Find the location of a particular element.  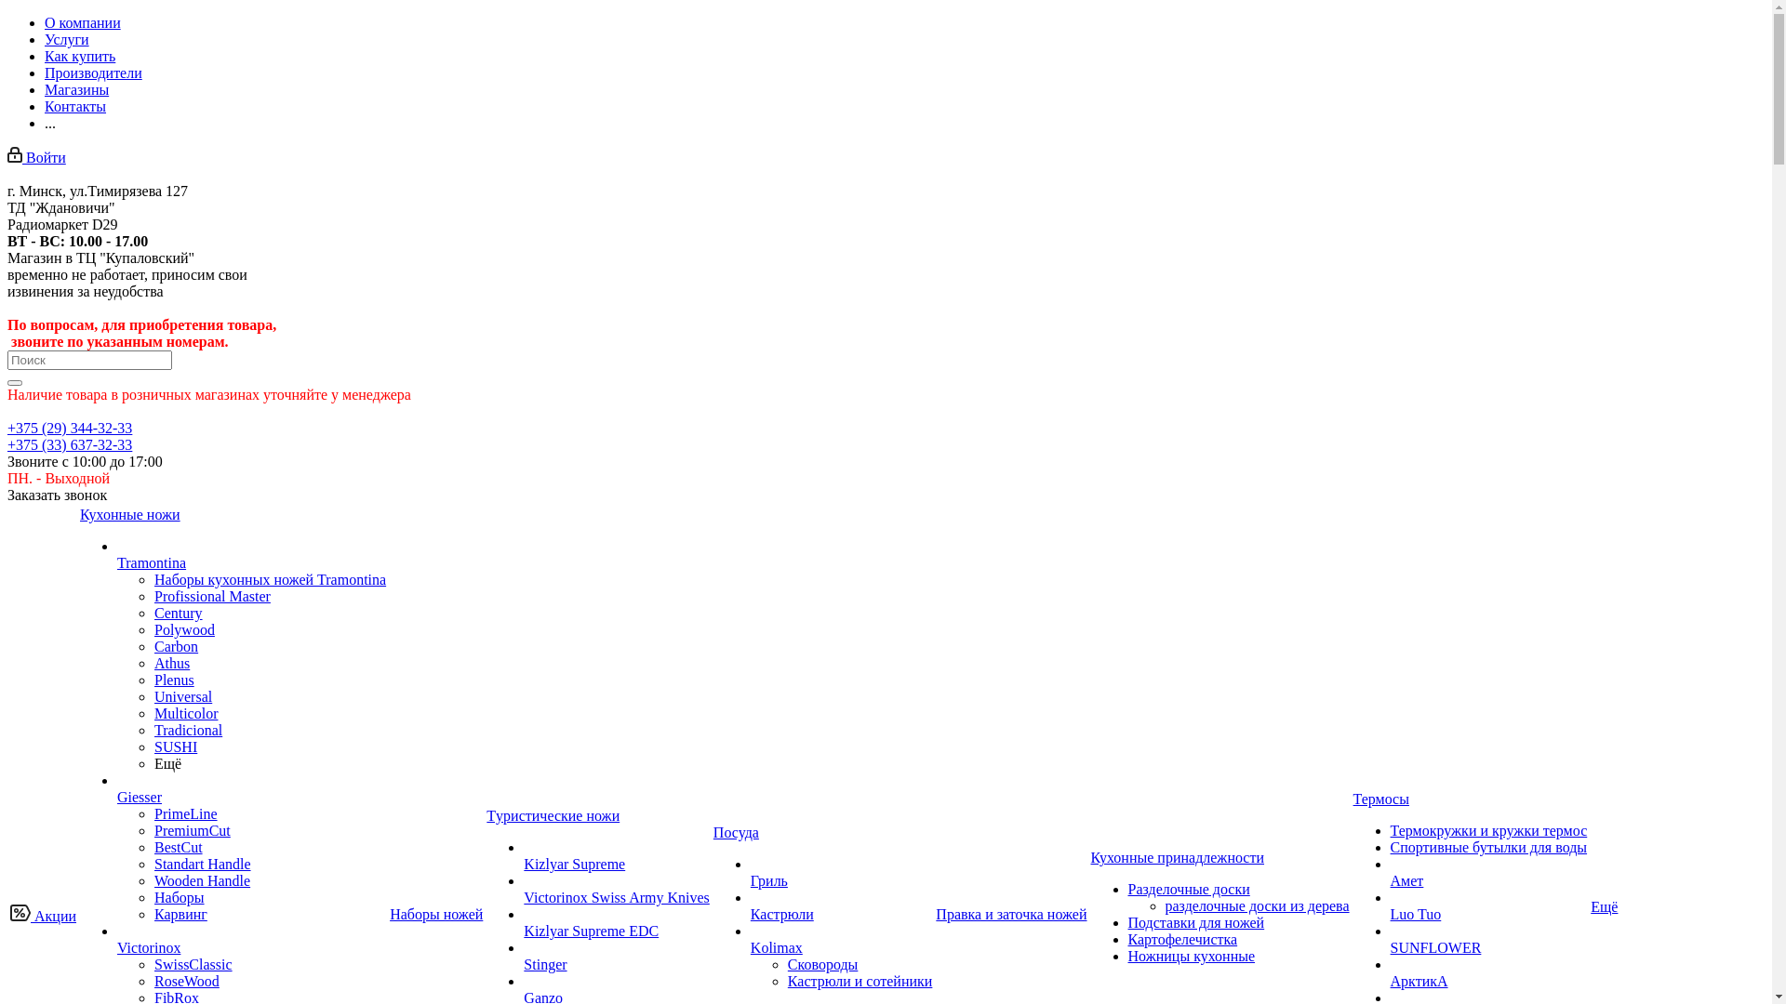

Luo Tuo is located at coordinates (1392, 902).